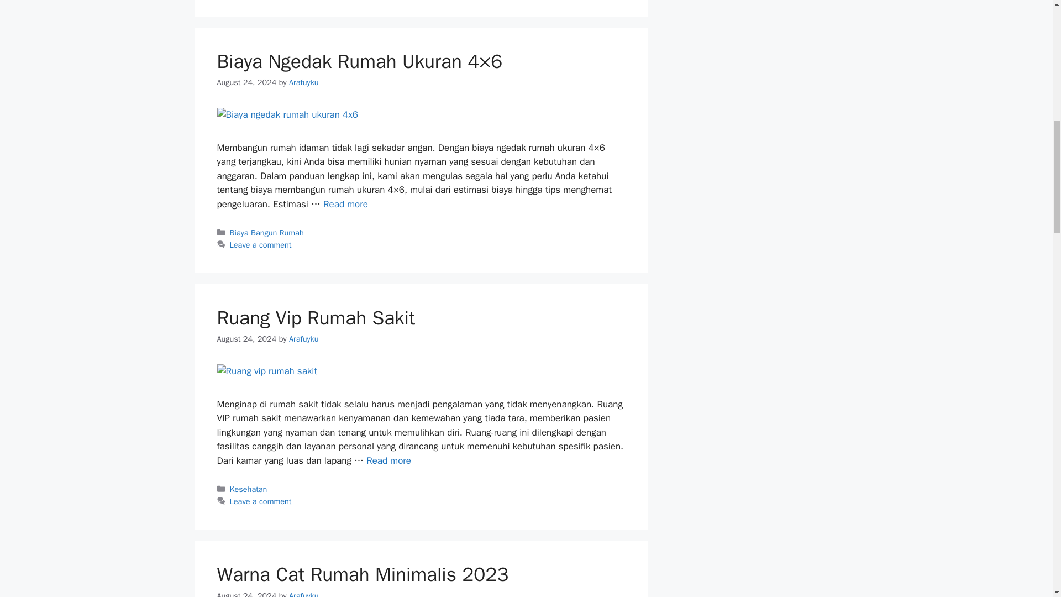 The width and height of the screenshot is (1061, 597). Describe the element at coordinates (304, 82) in the screenshot. I see `View all posts by Arafuyku` at that location.